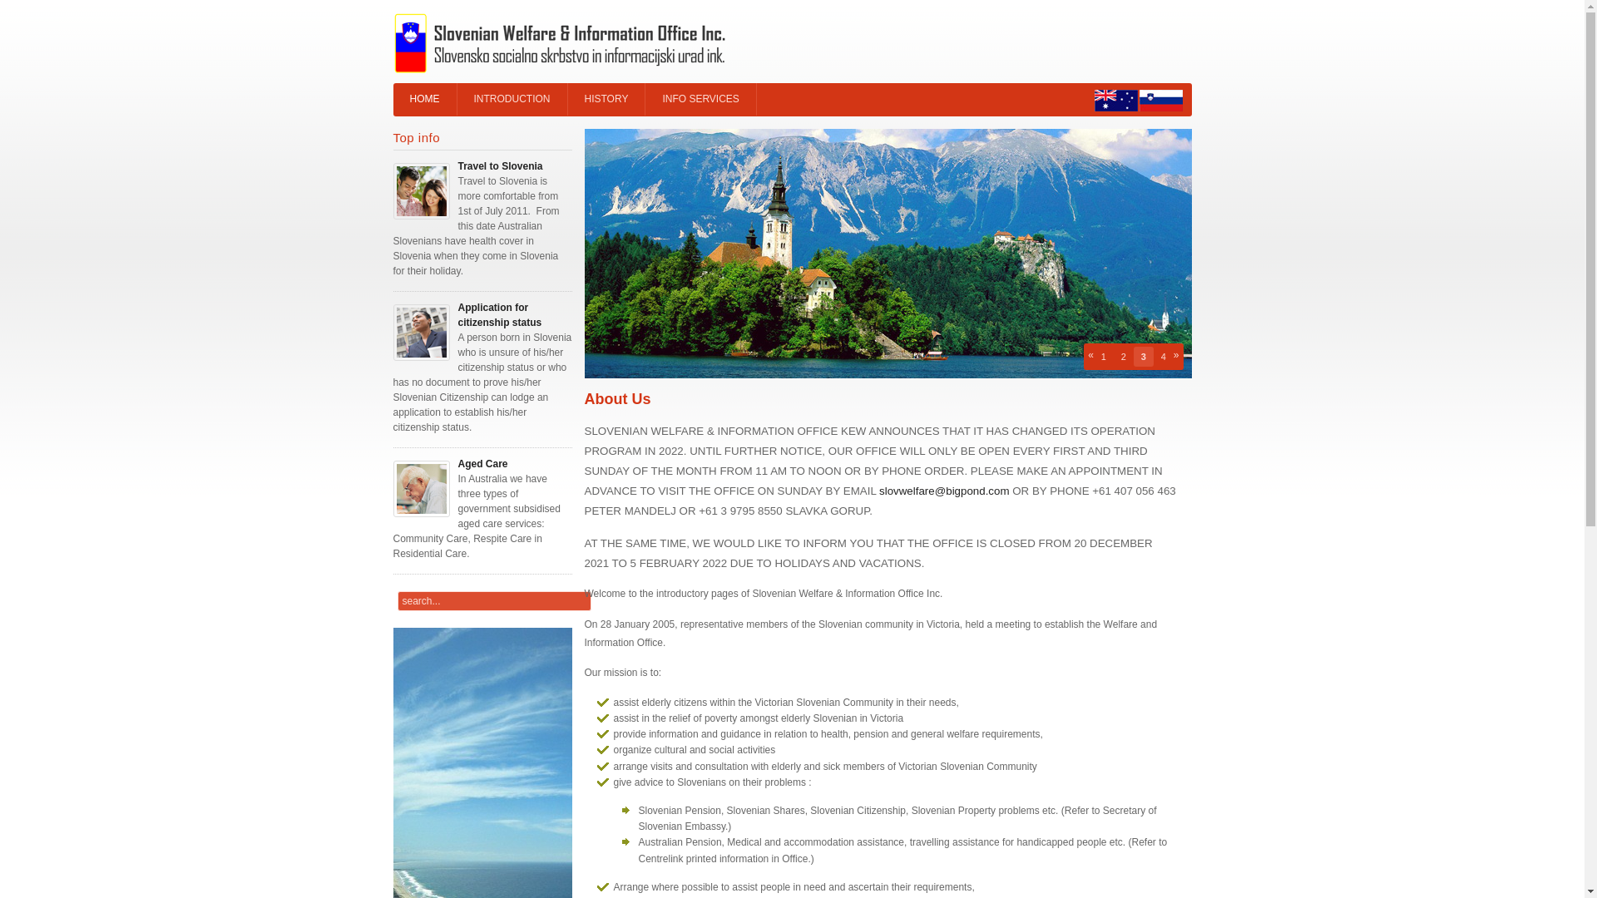 The height and width of the screenshot is (898, 1597). What do you see at coordinates (1161, 101) in the screenshot?
I see `Slovenian (SI)` at bounding box center [1161, 101].